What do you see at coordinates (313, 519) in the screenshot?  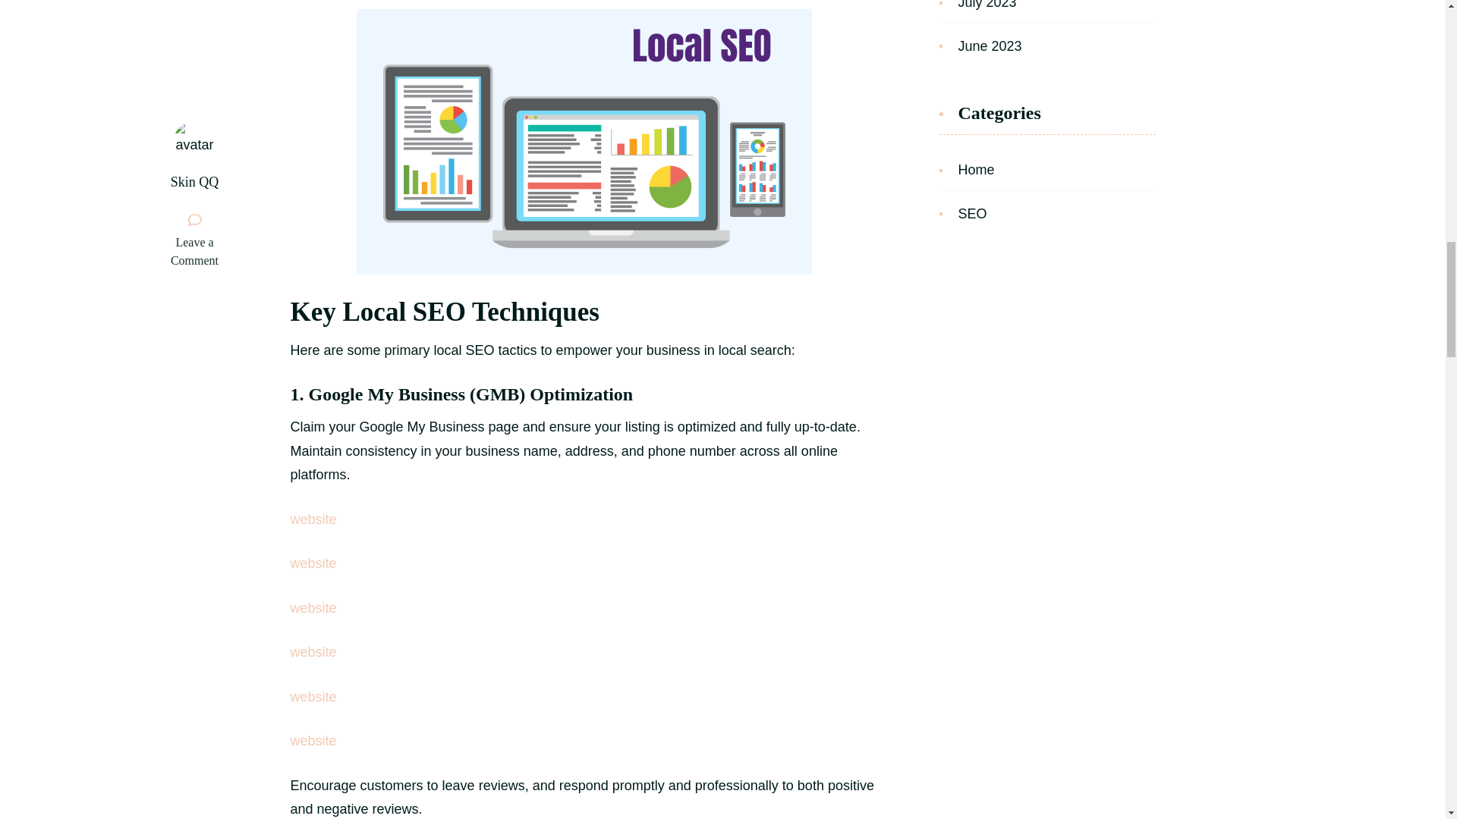 I see `website` at bounding box center [313, 519].